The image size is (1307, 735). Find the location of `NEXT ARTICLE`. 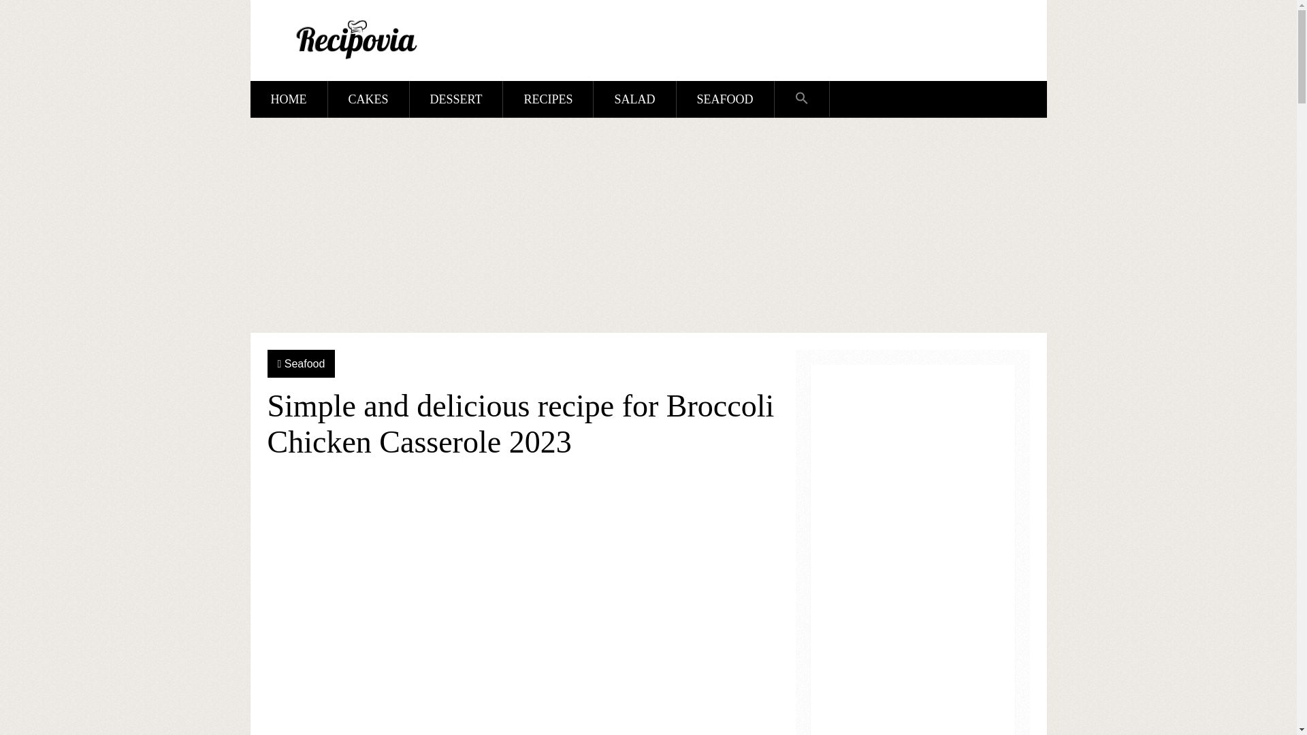

NEXT ARTICLE is located at coordinates (724, 489).